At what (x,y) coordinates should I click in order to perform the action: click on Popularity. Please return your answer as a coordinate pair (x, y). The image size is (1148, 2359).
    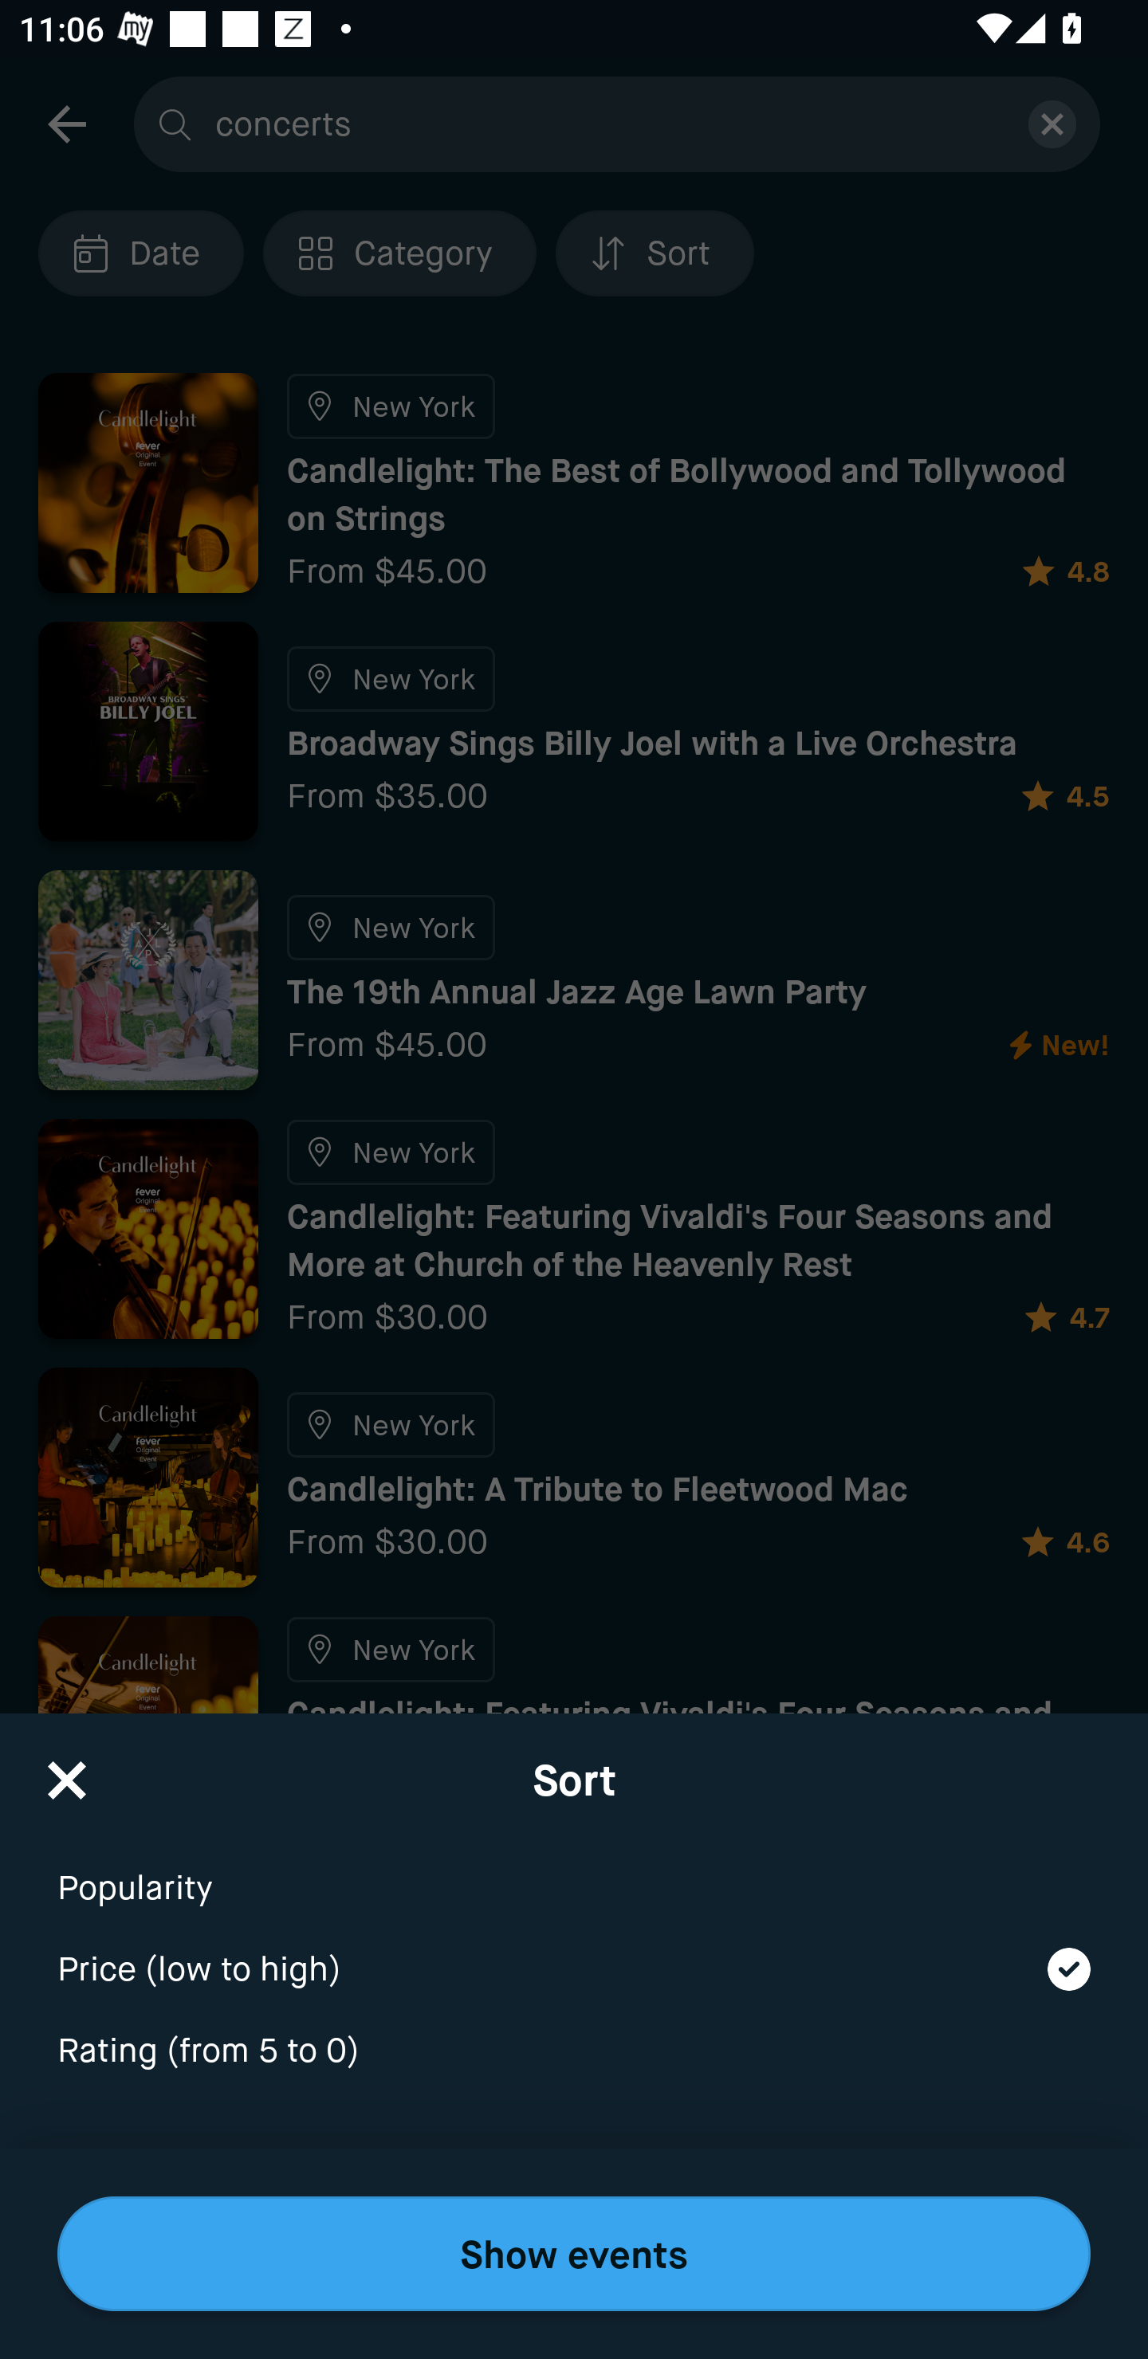
    Looking at the image, I should click on (574, 1870).